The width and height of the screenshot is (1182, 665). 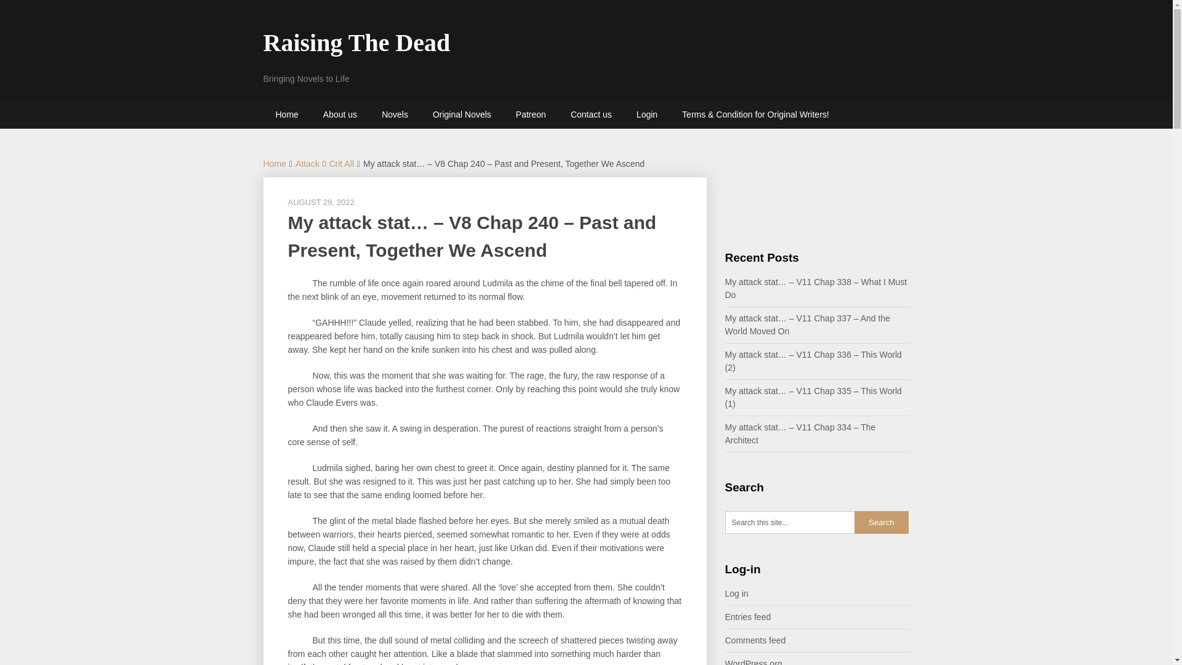 What do you see at coordinates (531, 115) in the screenshot?
I see `Patreon` at bounding box center [531, 115].